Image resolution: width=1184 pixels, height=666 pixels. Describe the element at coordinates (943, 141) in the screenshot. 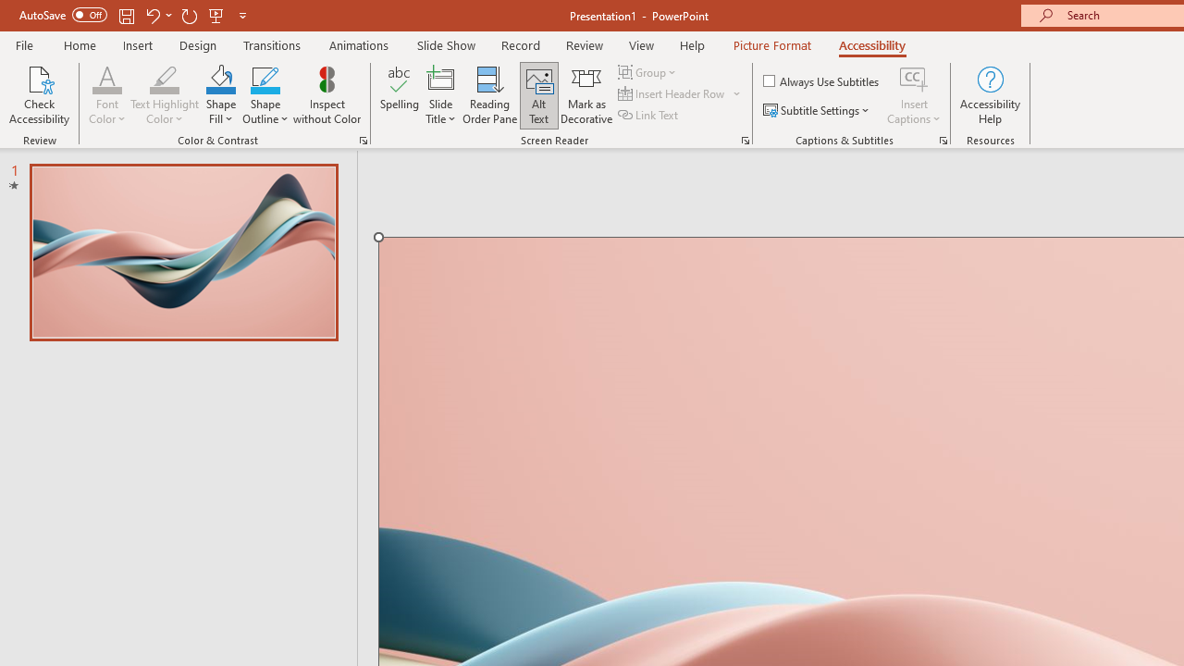

I see `Captions & Subtitles` at that location.